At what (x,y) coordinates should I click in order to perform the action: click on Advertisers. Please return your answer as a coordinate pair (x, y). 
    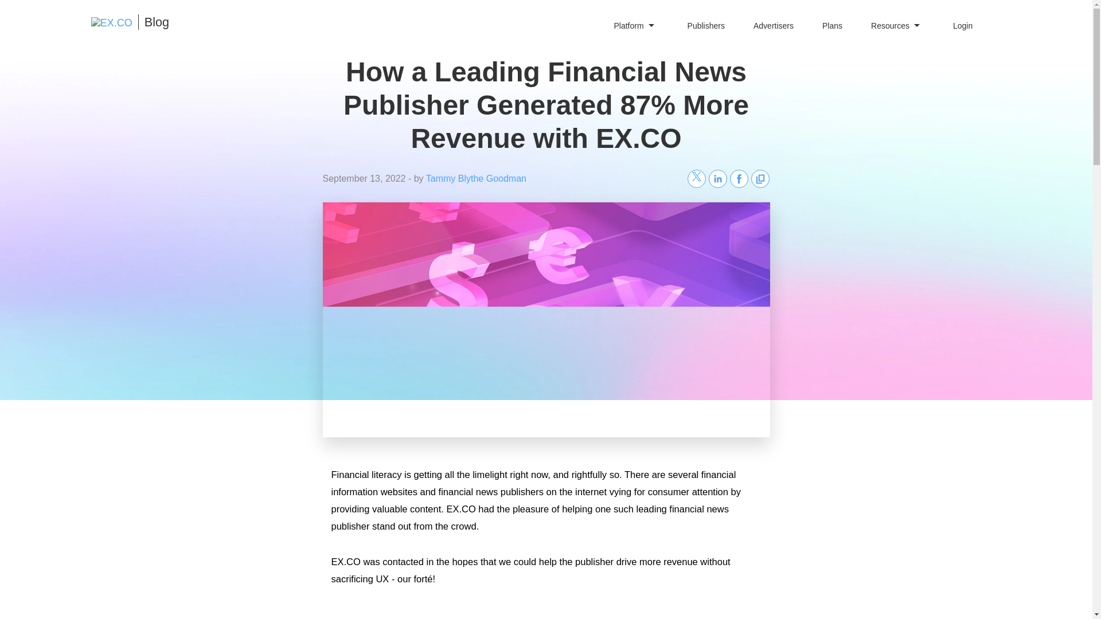
    Looking at the image, I should click on (773, 25).